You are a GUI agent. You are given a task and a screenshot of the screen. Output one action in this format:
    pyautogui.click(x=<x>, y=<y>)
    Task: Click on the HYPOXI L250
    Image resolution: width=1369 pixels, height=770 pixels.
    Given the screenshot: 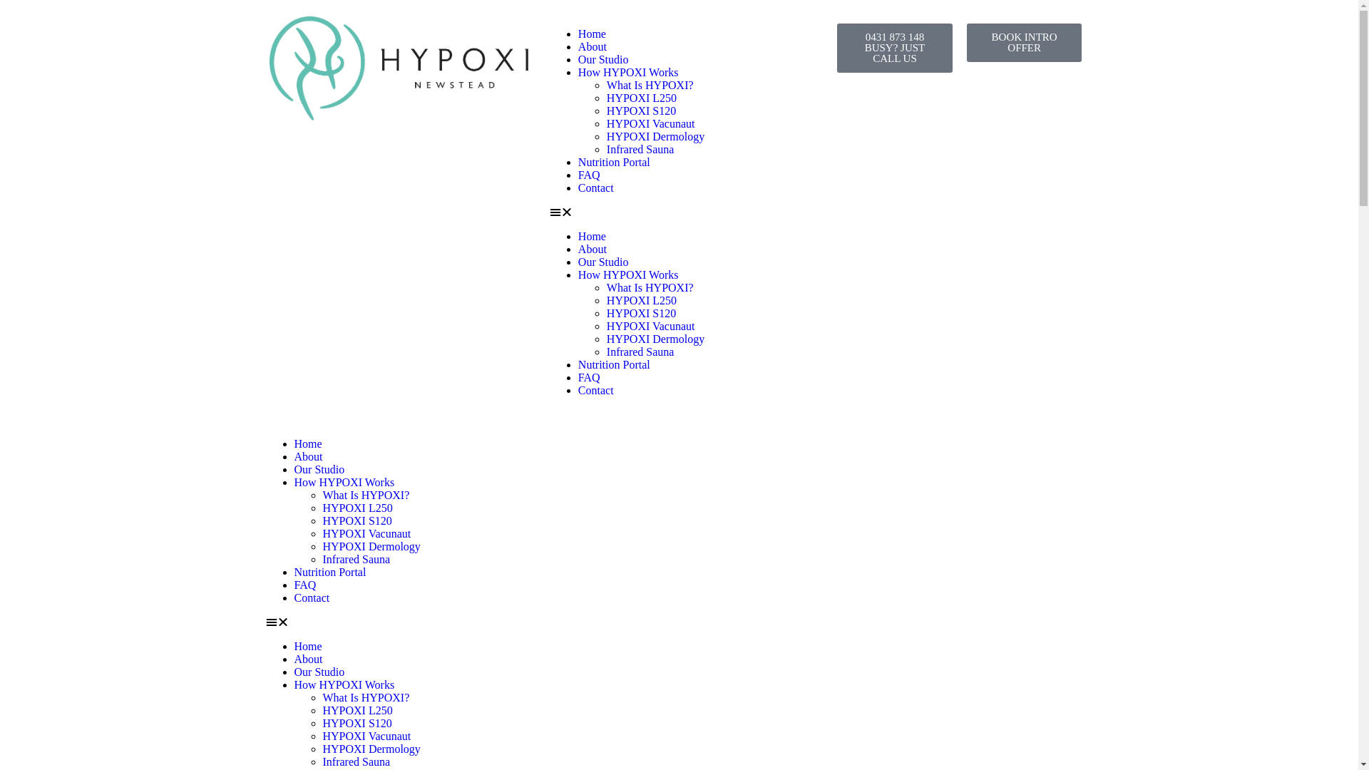 What is the action you would take?
    pyautogui.click(x=642, y=301)
    